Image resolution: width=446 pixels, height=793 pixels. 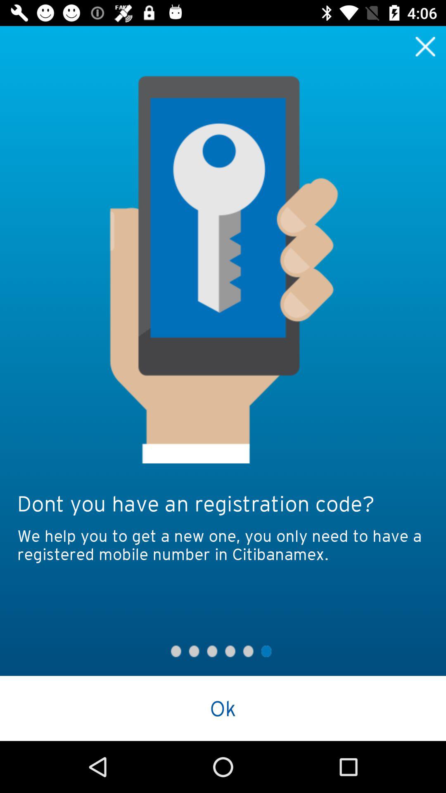 I want to click on close this page, so click(x=425, y=46).